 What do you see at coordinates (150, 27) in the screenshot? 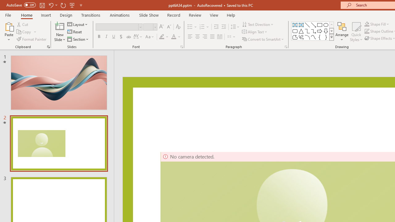
I see `Font Size` at bounding box center [150, 27].